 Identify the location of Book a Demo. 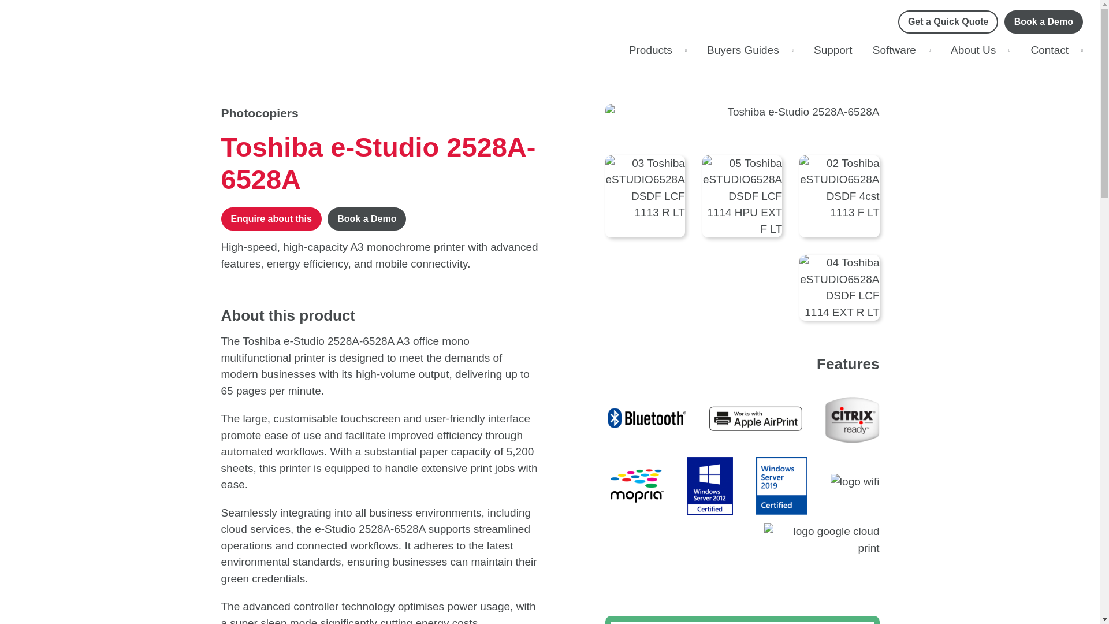
(1044, 22).